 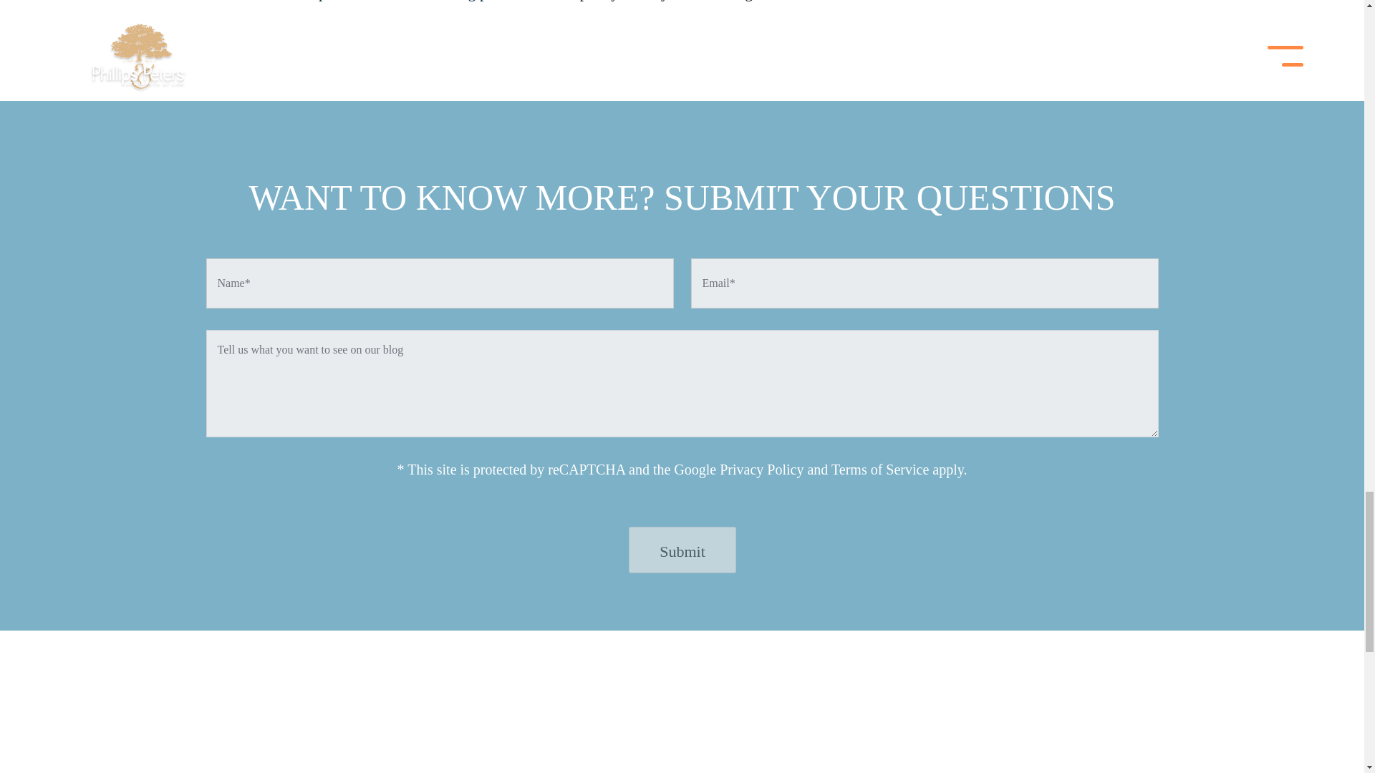 What do you see at coordinates (761, 470) in the screenshot?
I see `Privacy Policy` at bounding box center [761, 470].